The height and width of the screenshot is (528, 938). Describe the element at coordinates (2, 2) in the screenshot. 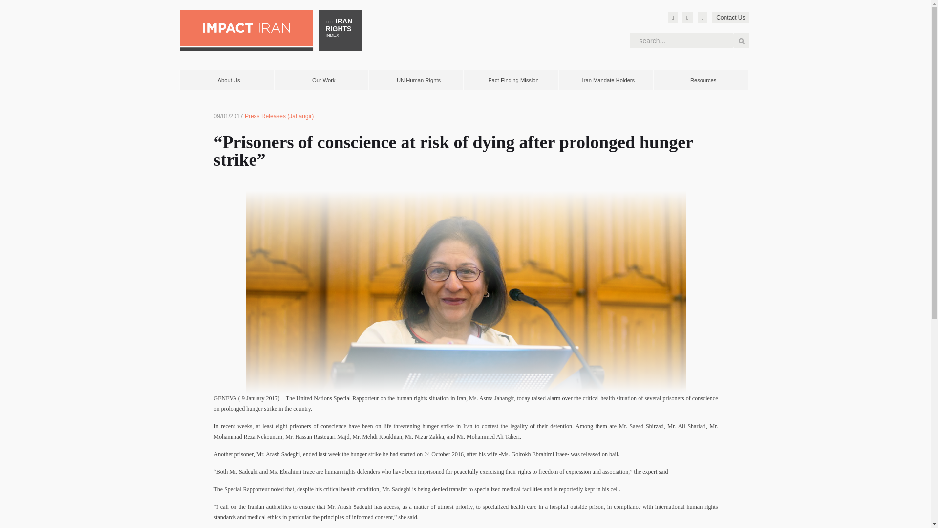

I see `Reset` at that location.